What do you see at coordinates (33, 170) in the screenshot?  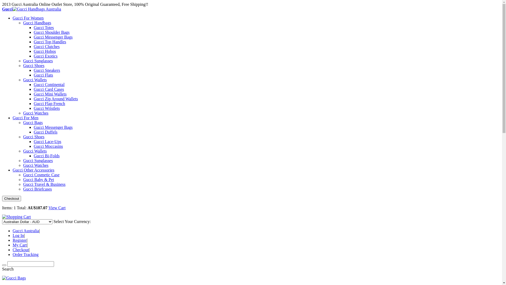 I see `Gucci Other Accessories` at bounding box center [33, 170].